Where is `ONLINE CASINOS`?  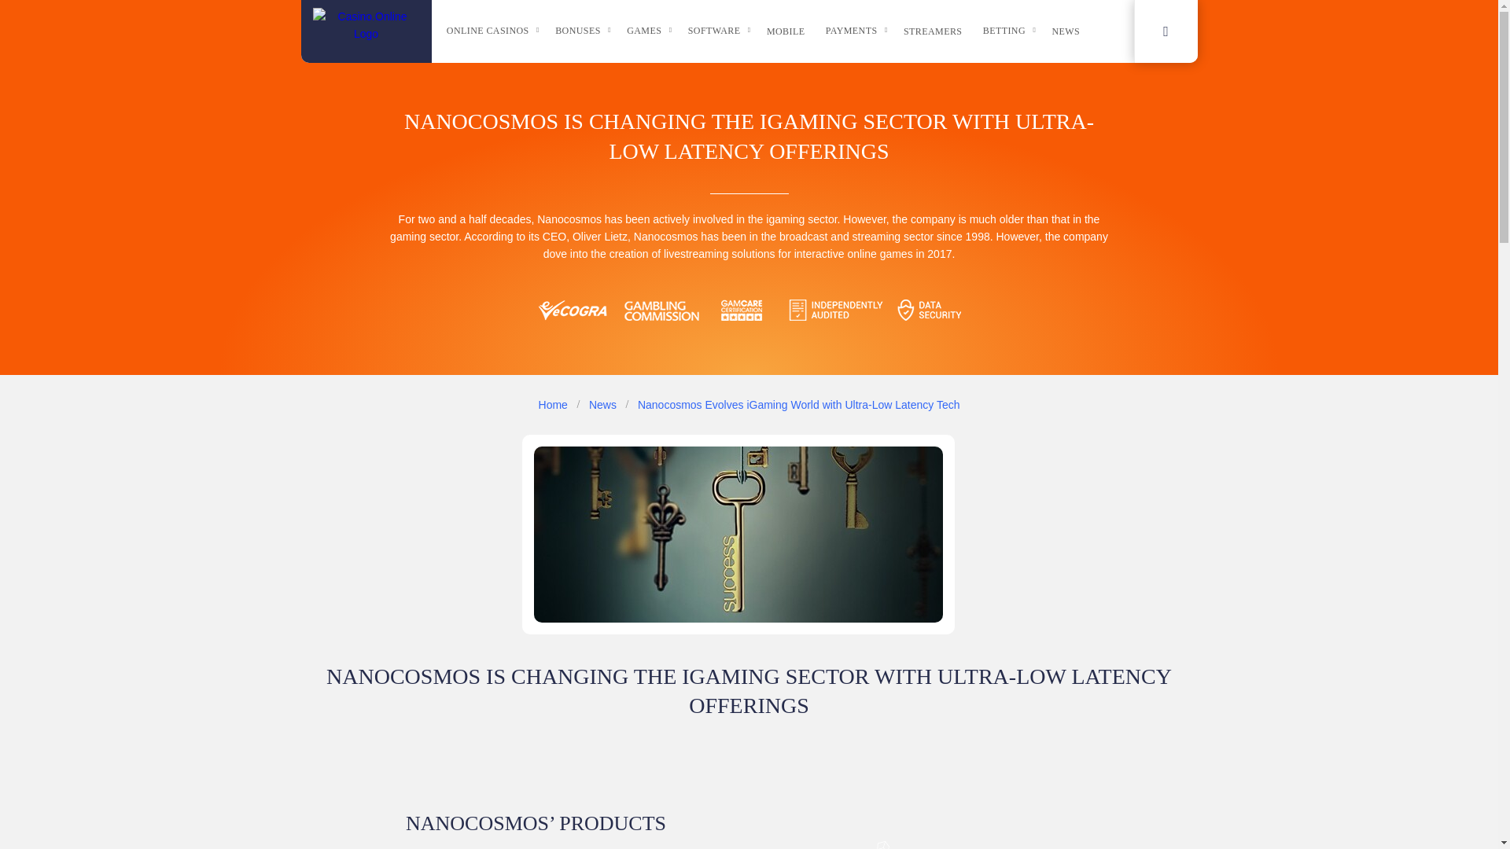
ONLINE CASINOS is located at coordinates (494, 31).